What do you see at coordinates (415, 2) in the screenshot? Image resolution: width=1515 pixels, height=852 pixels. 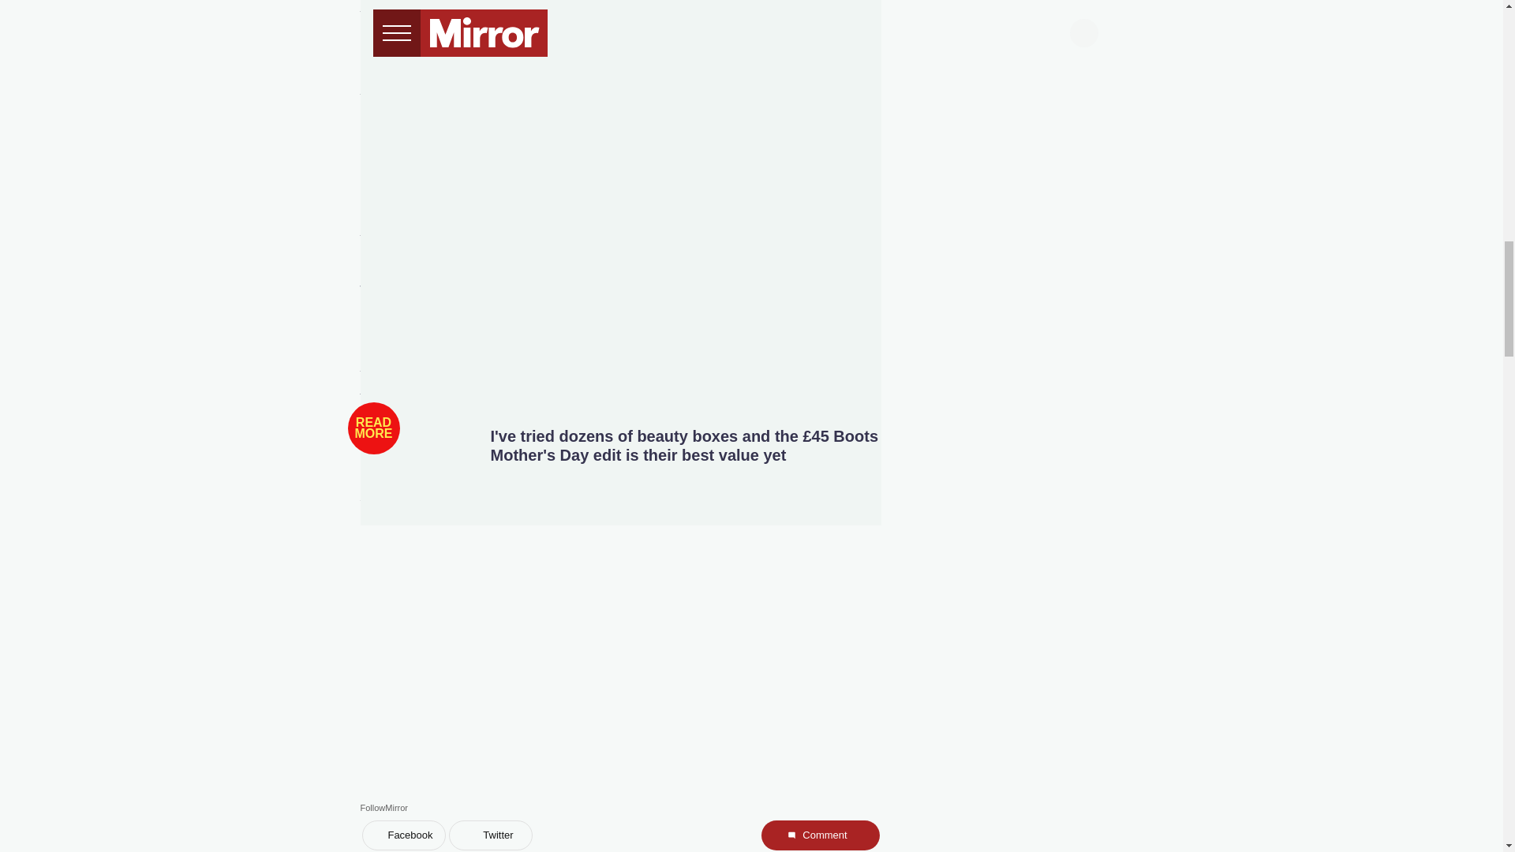 I see `Victoria Beckham` at bounding box center [415, 2].